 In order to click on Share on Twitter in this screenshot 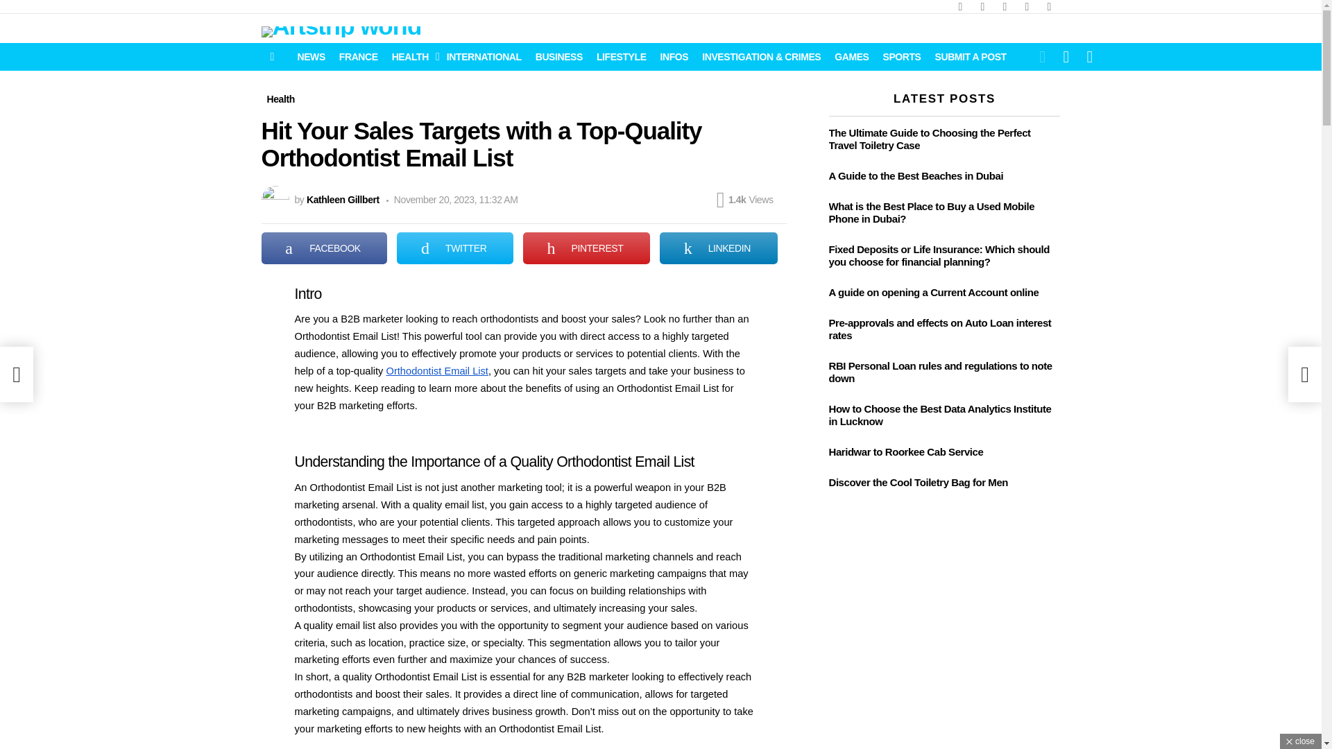, I will do `click(455, 248)`.